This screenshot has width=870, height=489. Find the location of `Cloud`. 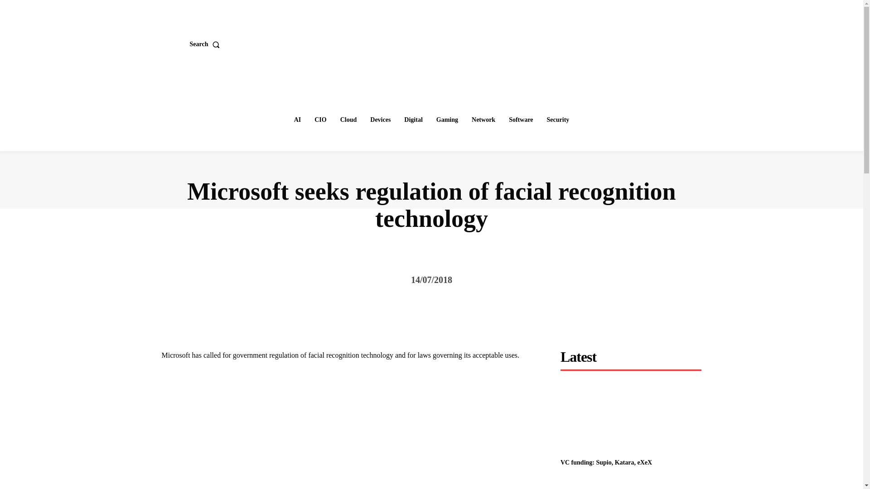

Cloud is located at coordinates (349, 120).